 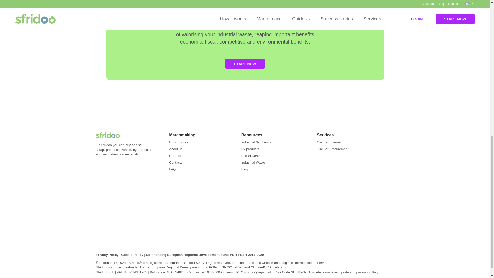 What do you see at coordinates (175, 156) in the screenshot?
I see `Careers` at bounding box center [175, 156].